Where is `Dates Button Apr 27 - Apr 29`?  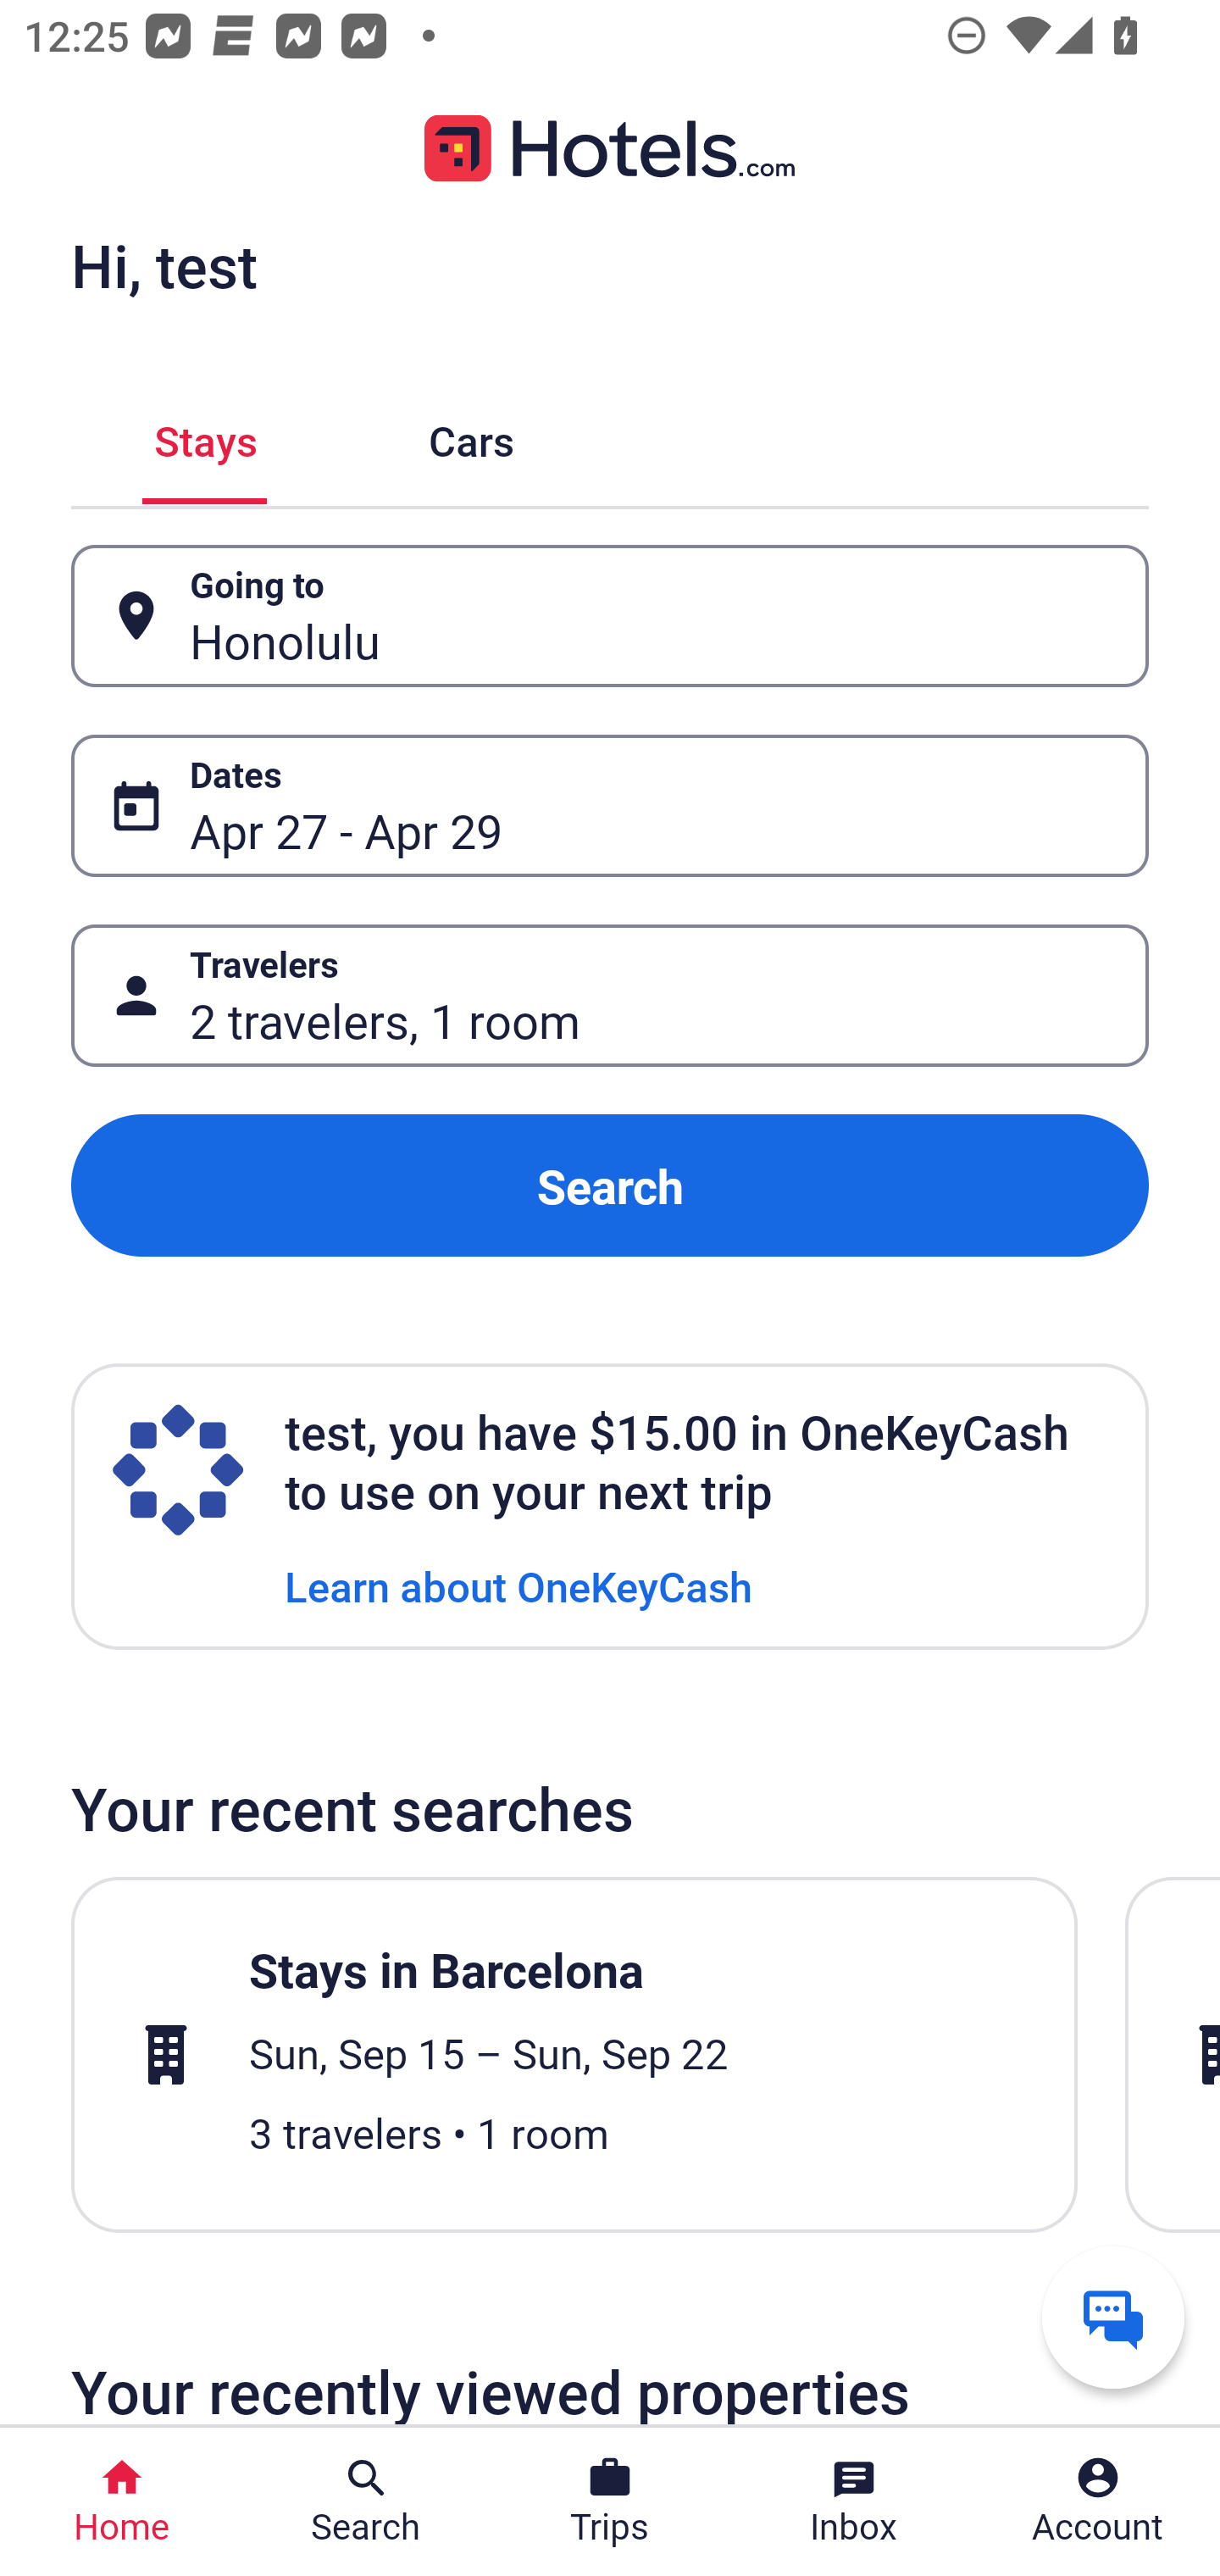
Dates Button Apr 27 - Apr 29 is located at coordinates (610, 805).